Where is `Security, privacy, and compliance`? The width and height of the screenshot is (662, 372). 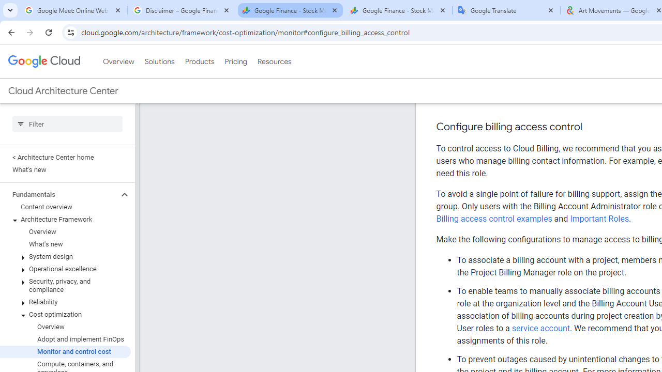 Security, privacy, and compliance is located at coordinates (65, 241).